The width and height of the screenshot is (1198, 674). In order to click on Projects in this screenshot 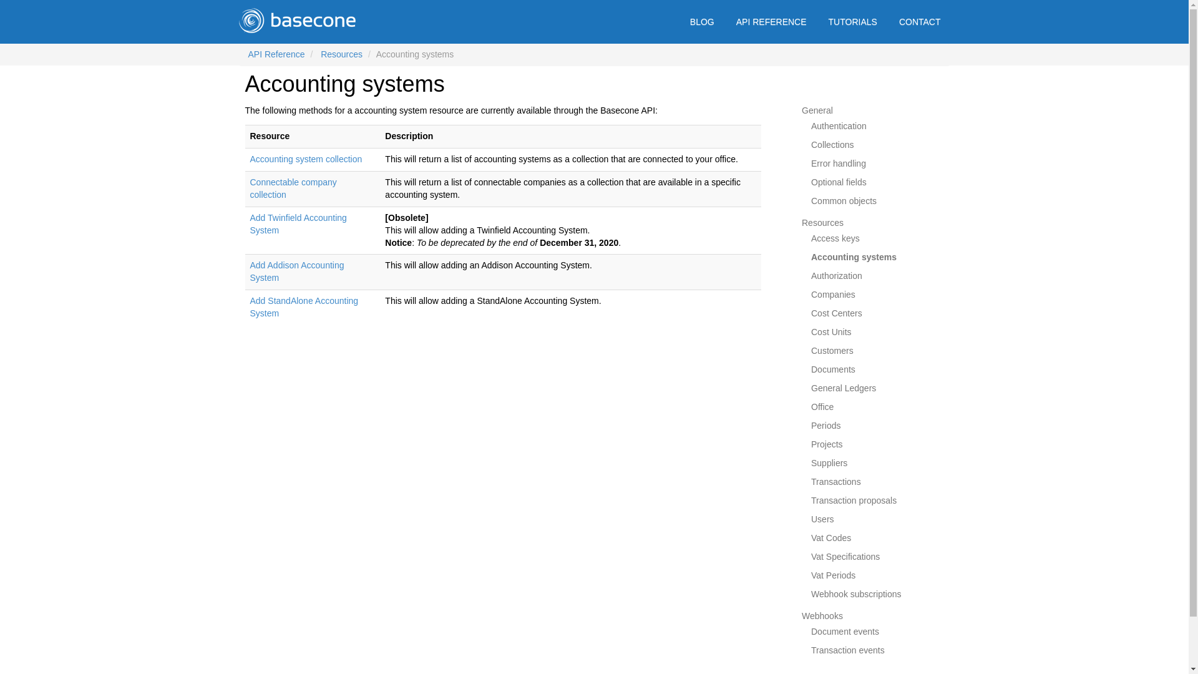, I will do `click(827, 444)`.